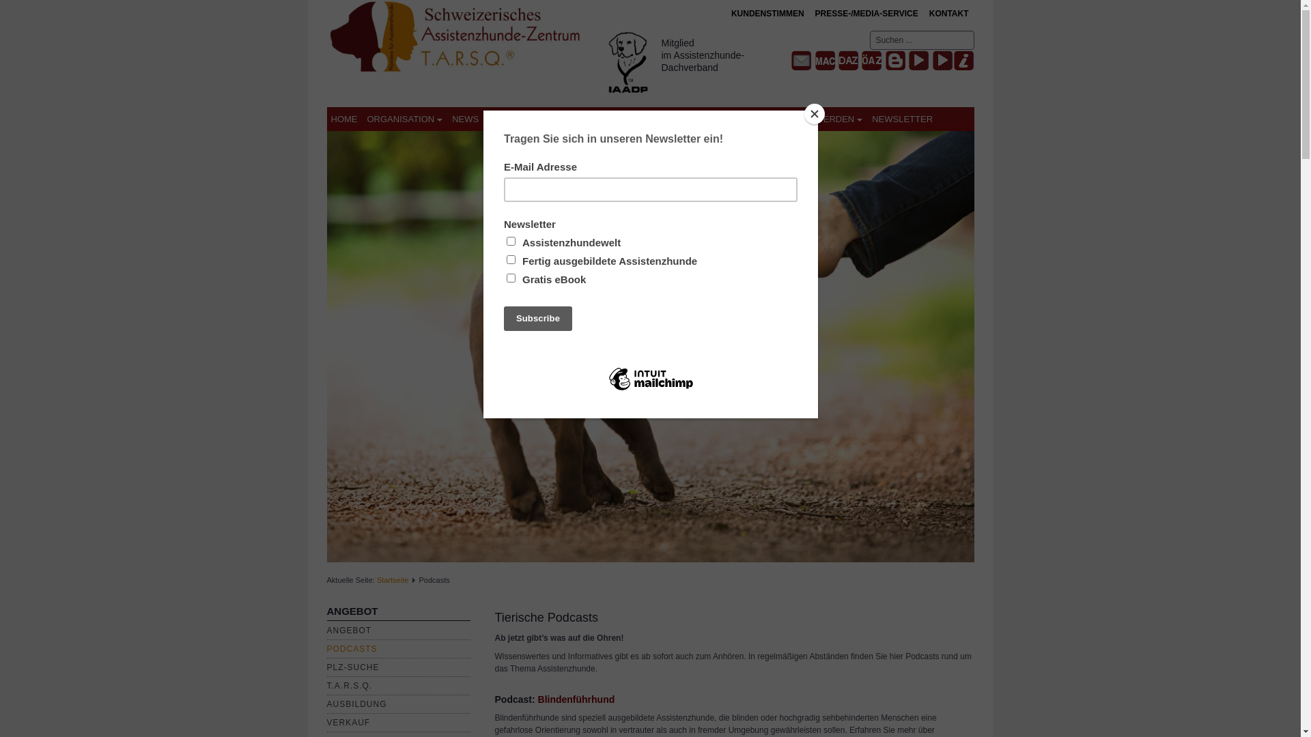  What do you see at coordinates (675, 119) in the screenshot?
I see `INTERAKTIVES` at bounding box center [675, 119].